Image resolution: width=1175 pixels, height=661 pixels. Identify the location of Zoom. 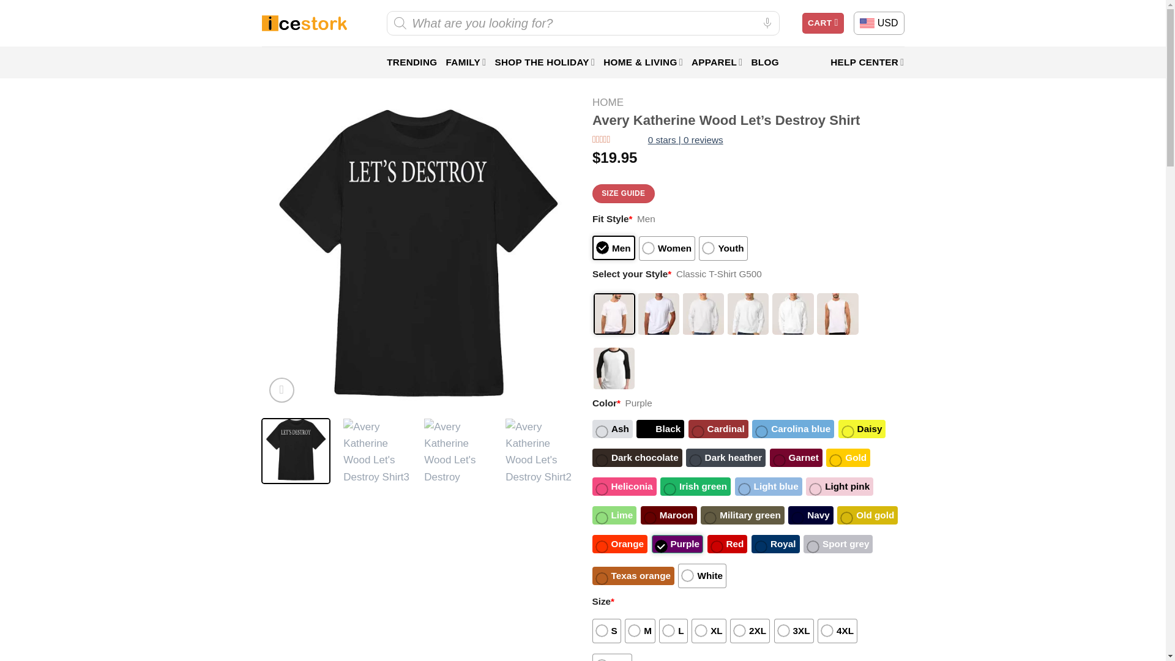
(282, 389).